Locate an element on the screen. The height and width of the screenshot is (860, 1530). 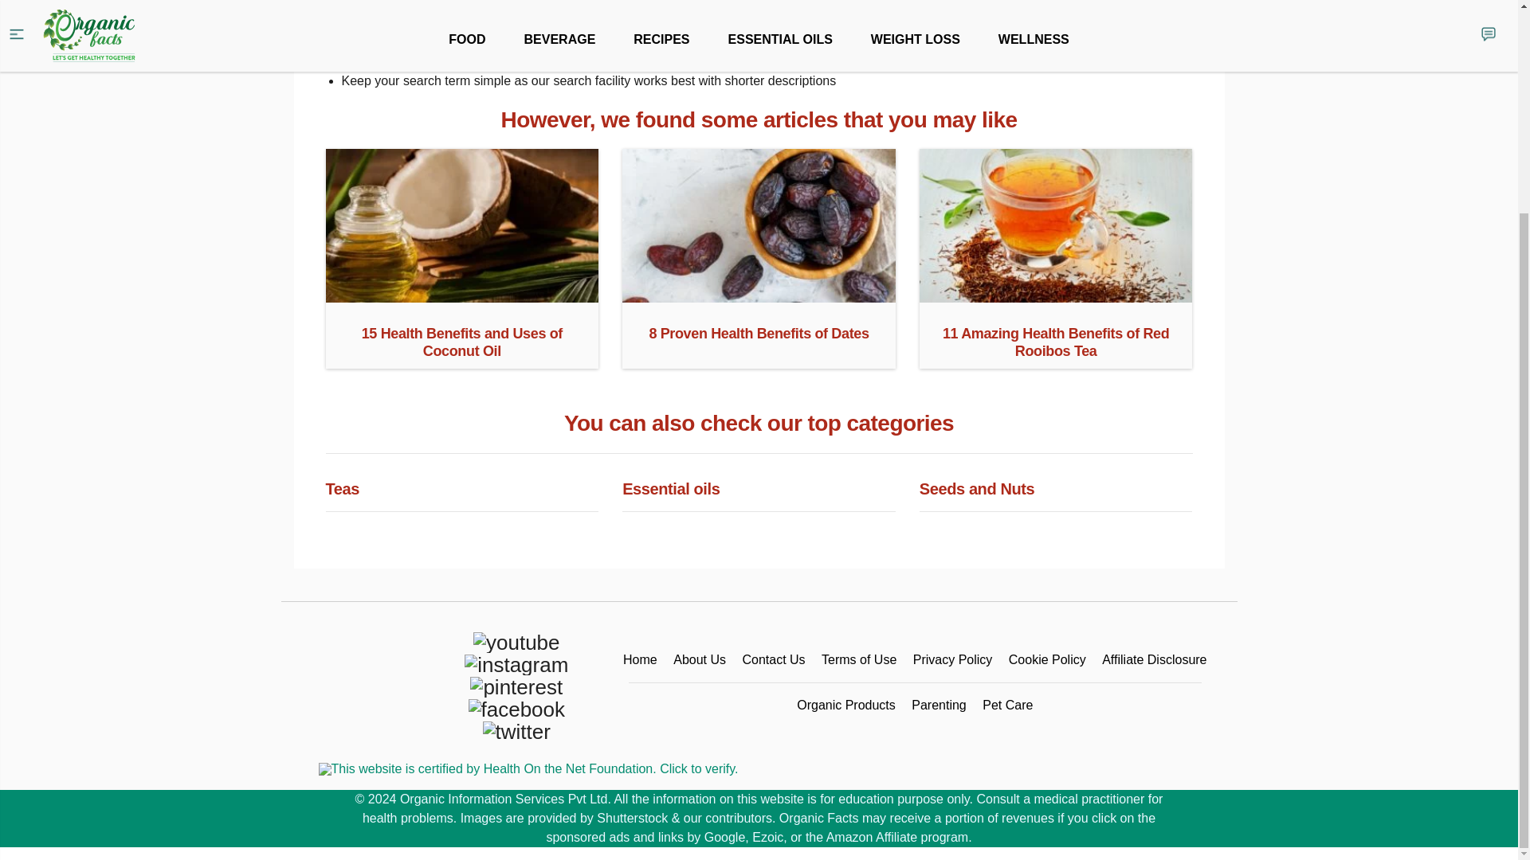
Cookie Policy is located at coordinates (1047, 659).